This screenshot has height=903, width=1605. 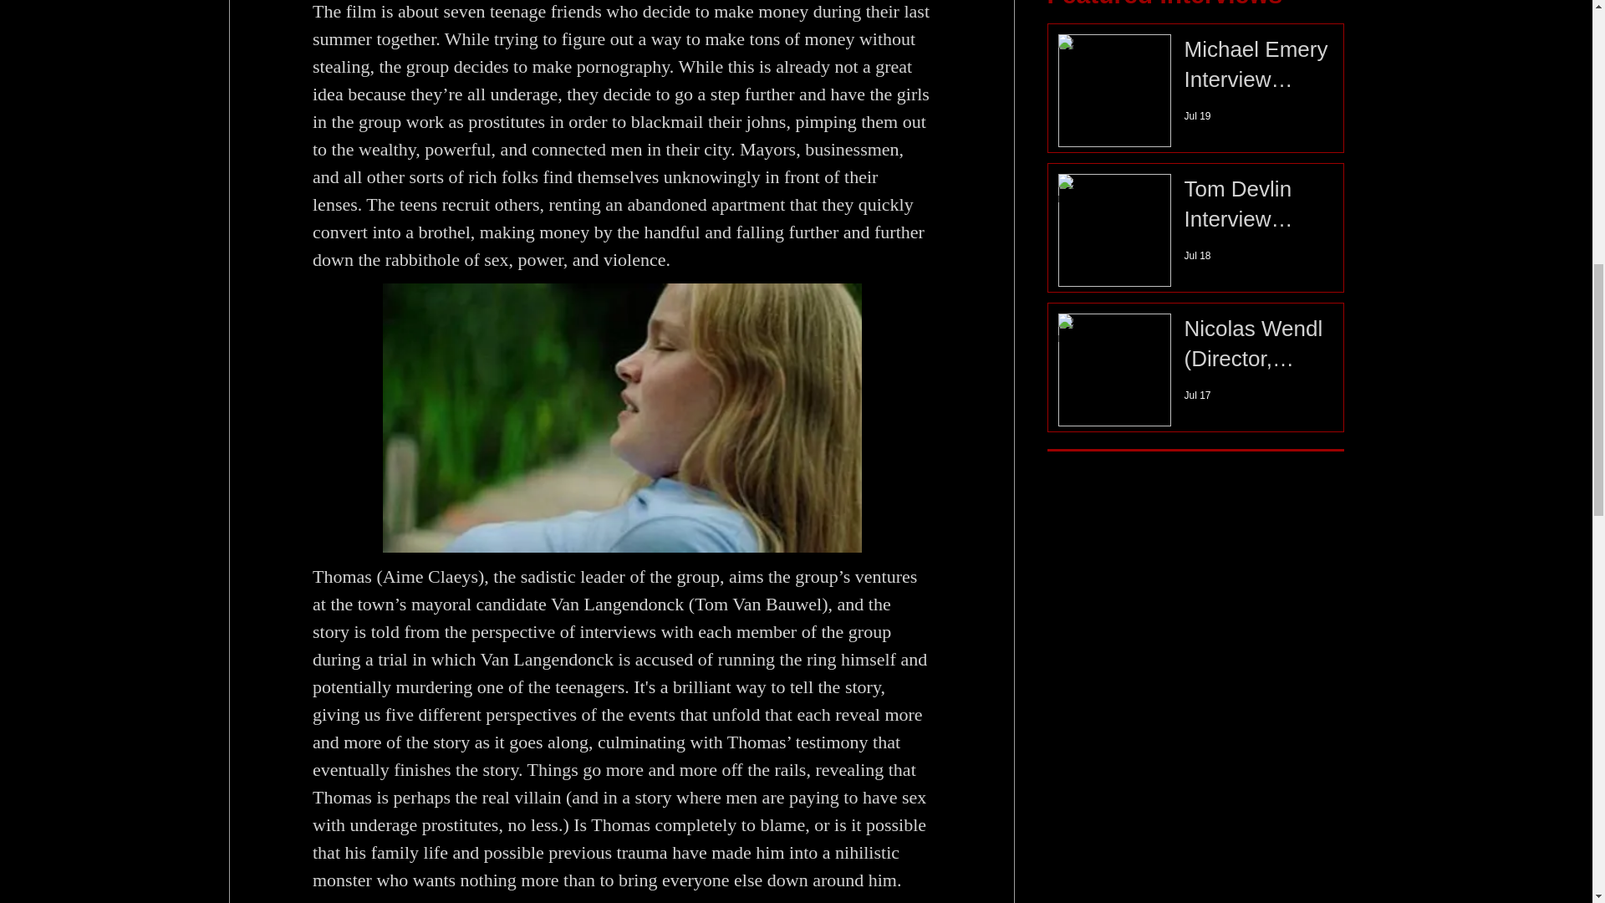 I want to click on Jul 19, so click(x=1197, y=115).